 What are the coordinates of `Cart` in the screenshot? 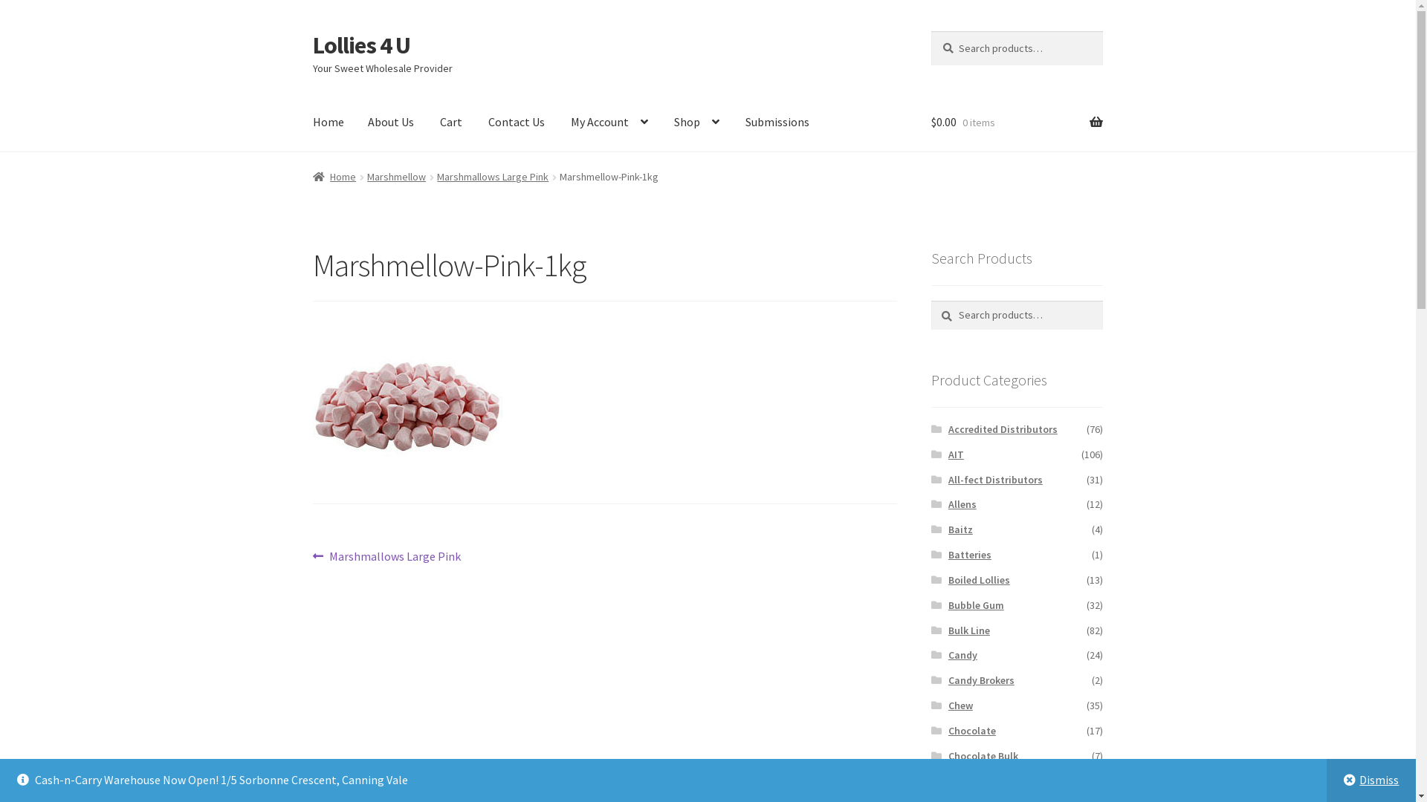 It's located at (451, 123).